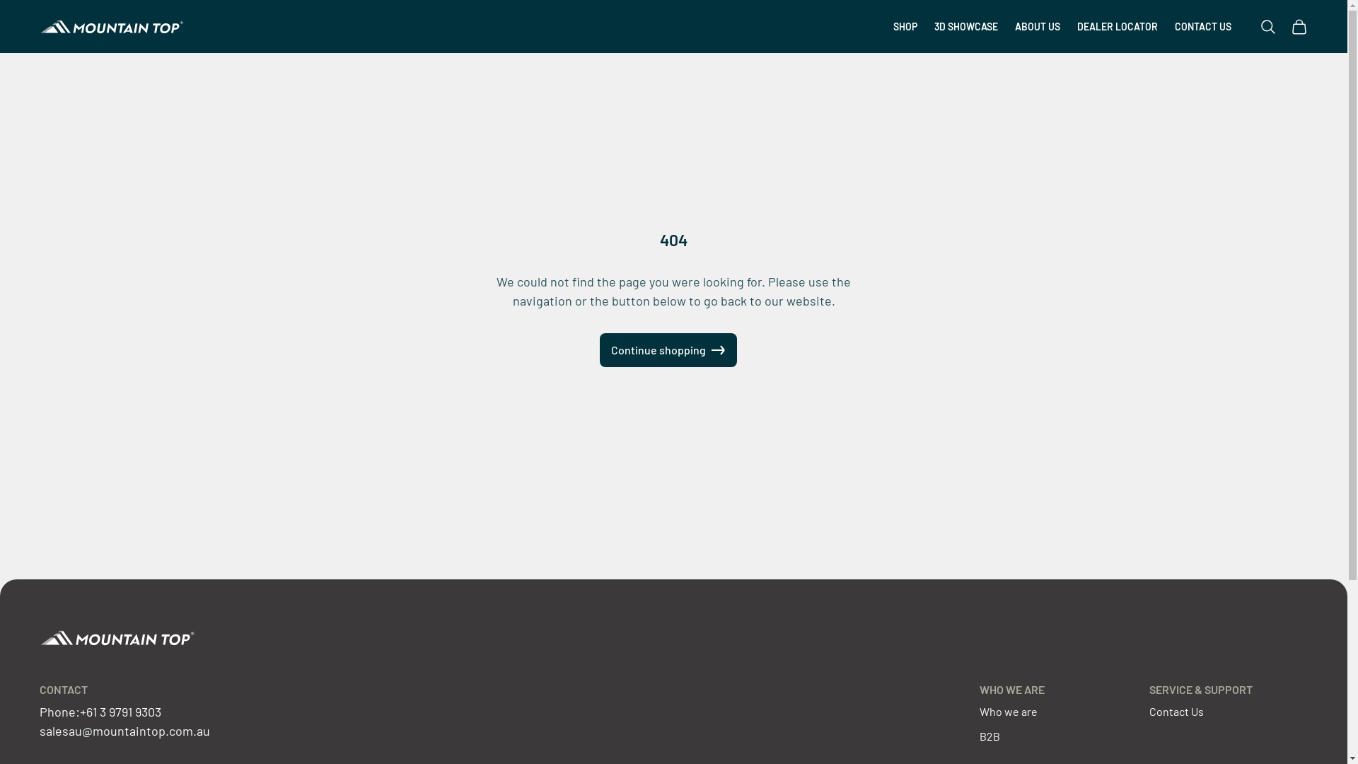  What do you see at coordinates (668, 350) in the screenshot?
I see `Continue shopping` at bounding box center [668, 350].